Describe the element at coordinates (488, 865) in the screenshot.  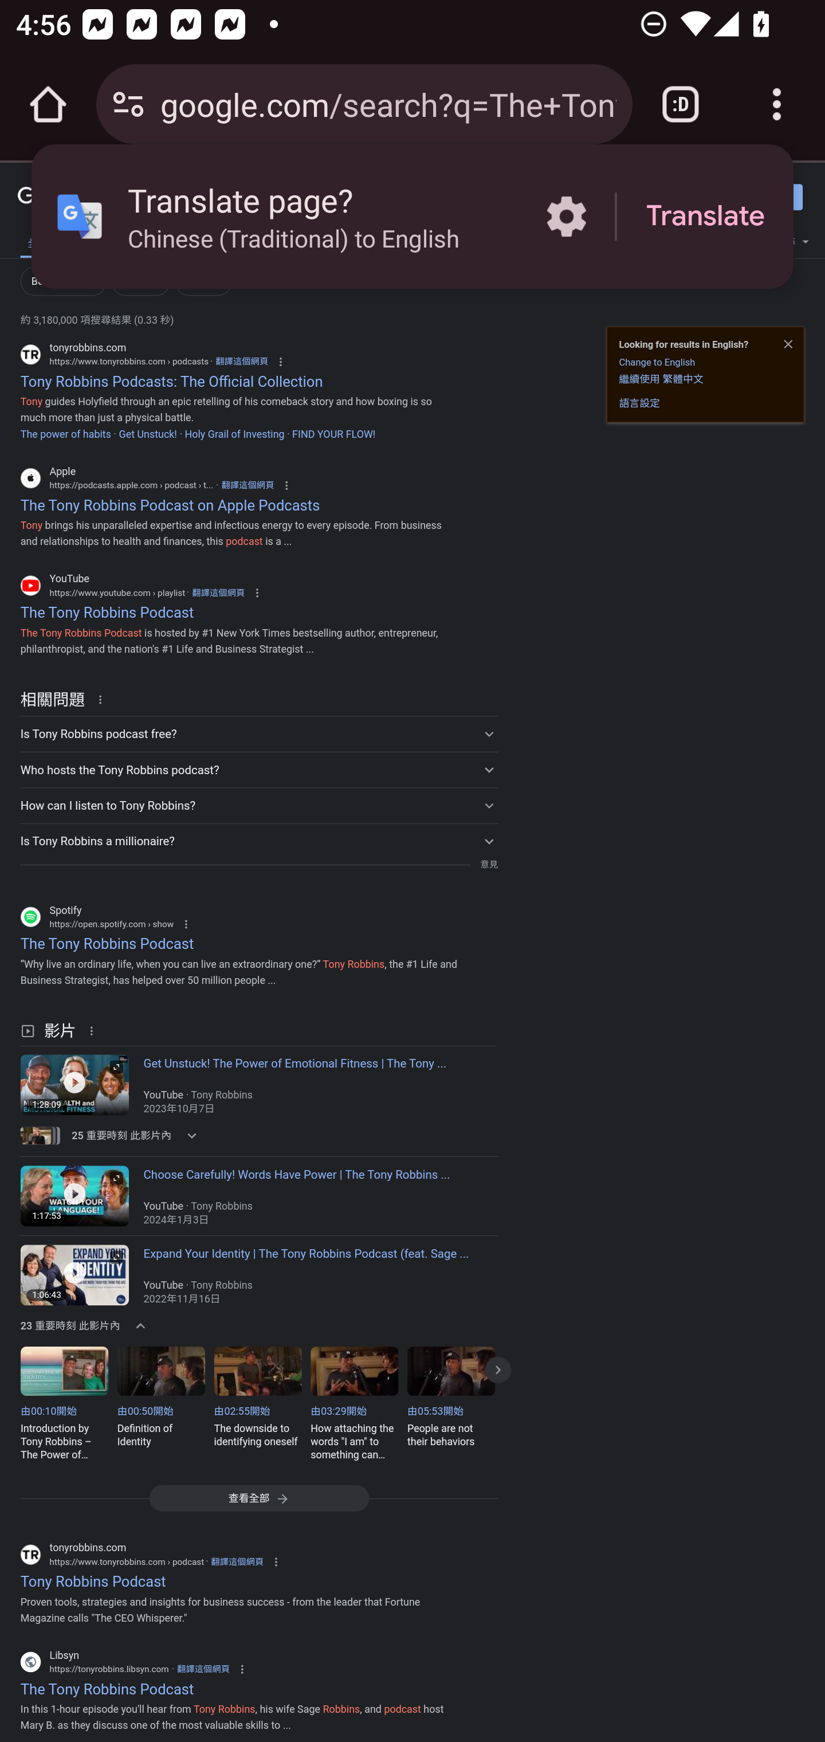
I see `意見` at that location.